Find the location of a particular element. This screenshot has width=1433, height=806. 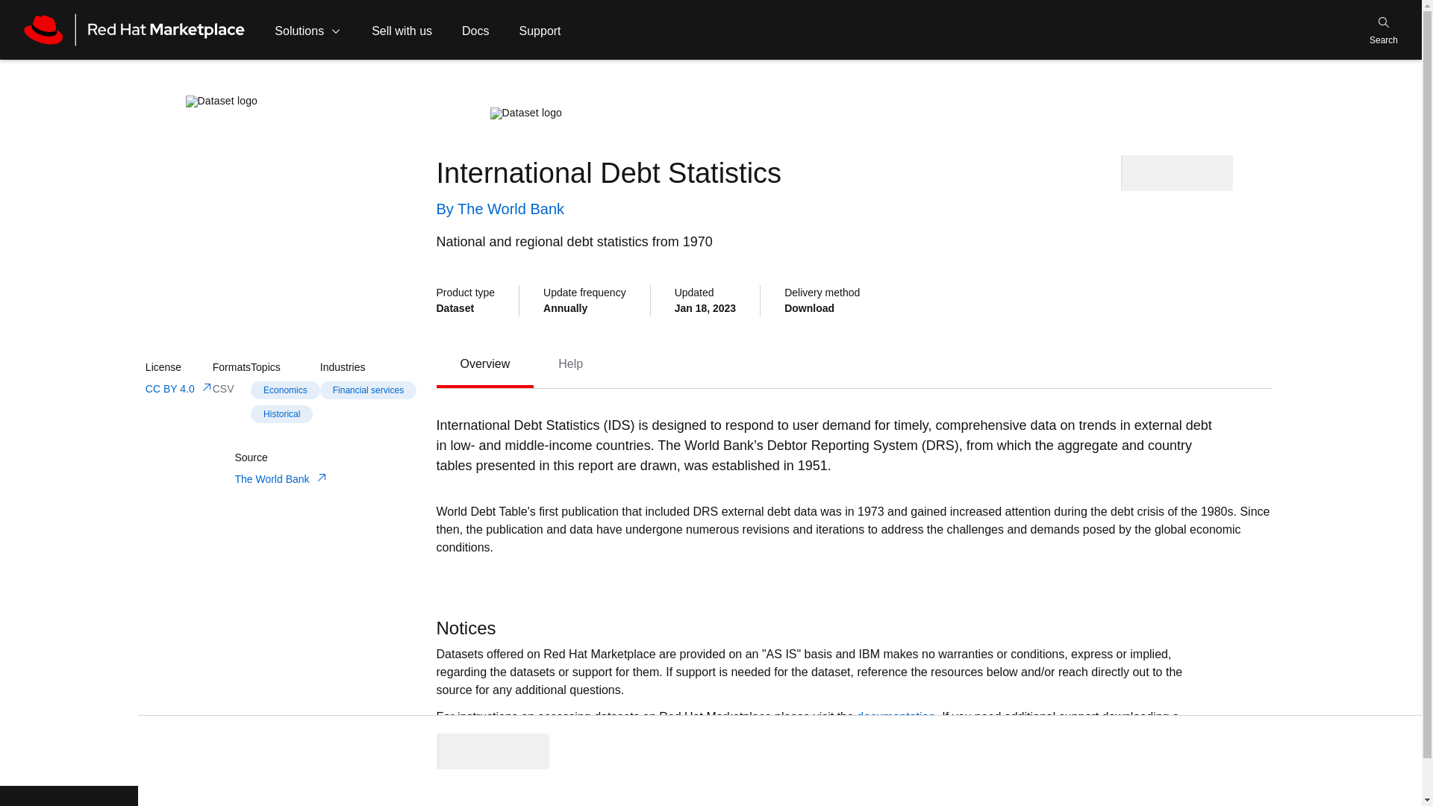

Financial services is located at coordinates (475, 30).